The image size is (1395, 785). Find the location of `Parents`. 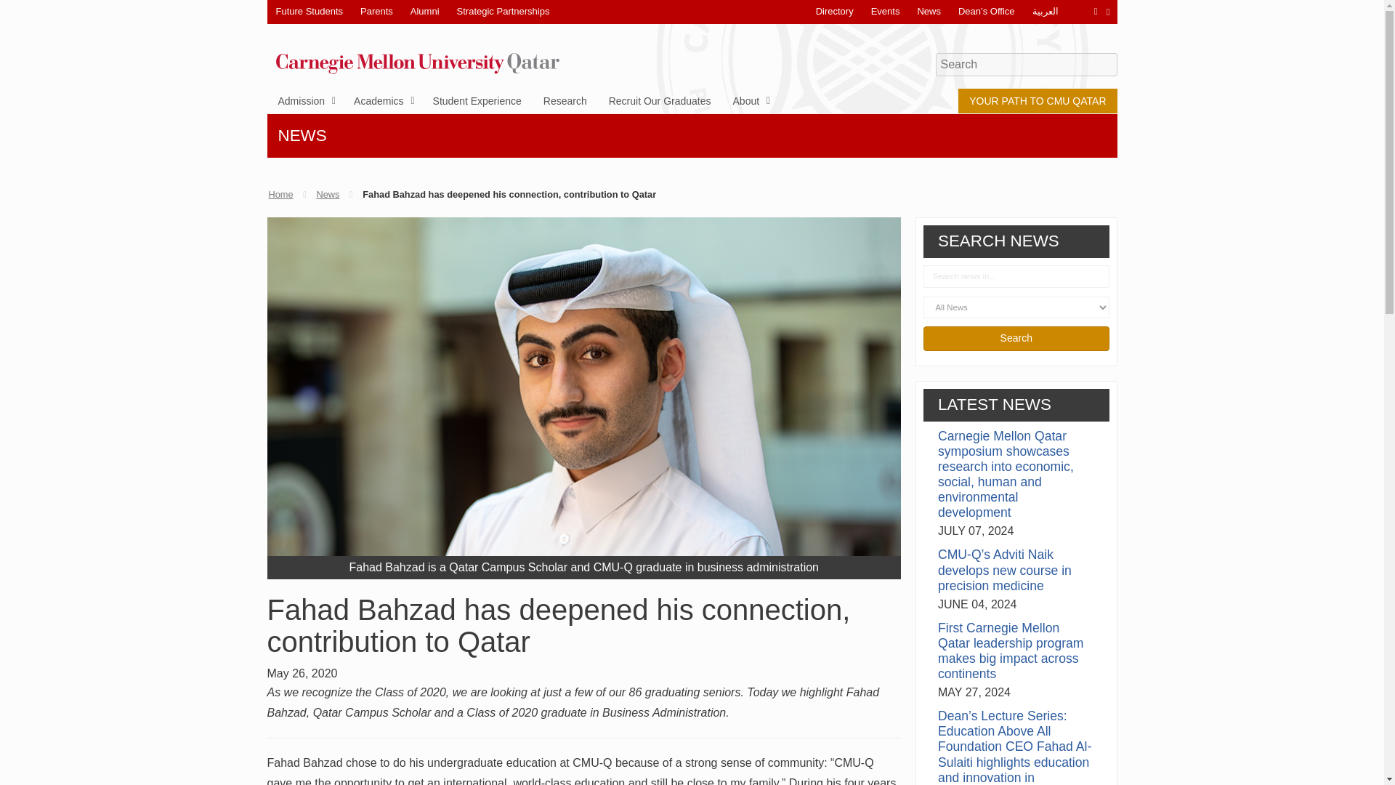

Parents is located at coordinates (376, 12).